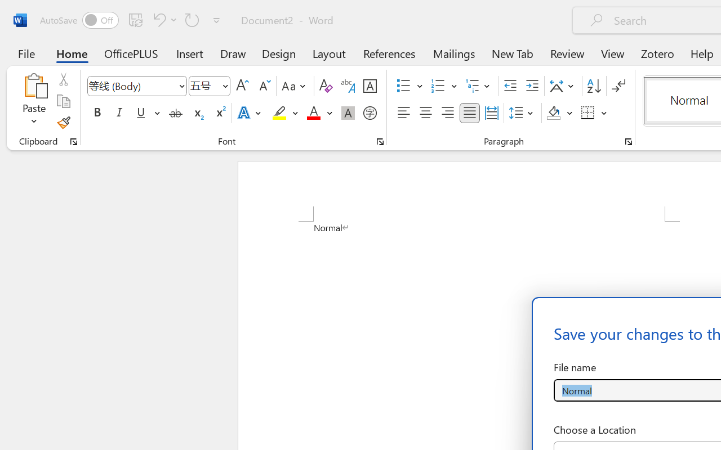 The image size is (721, 450). What do you see at coordinates (63, 123) in the screenshot?
I see `Format Painter` at bounding box center [63, 123].